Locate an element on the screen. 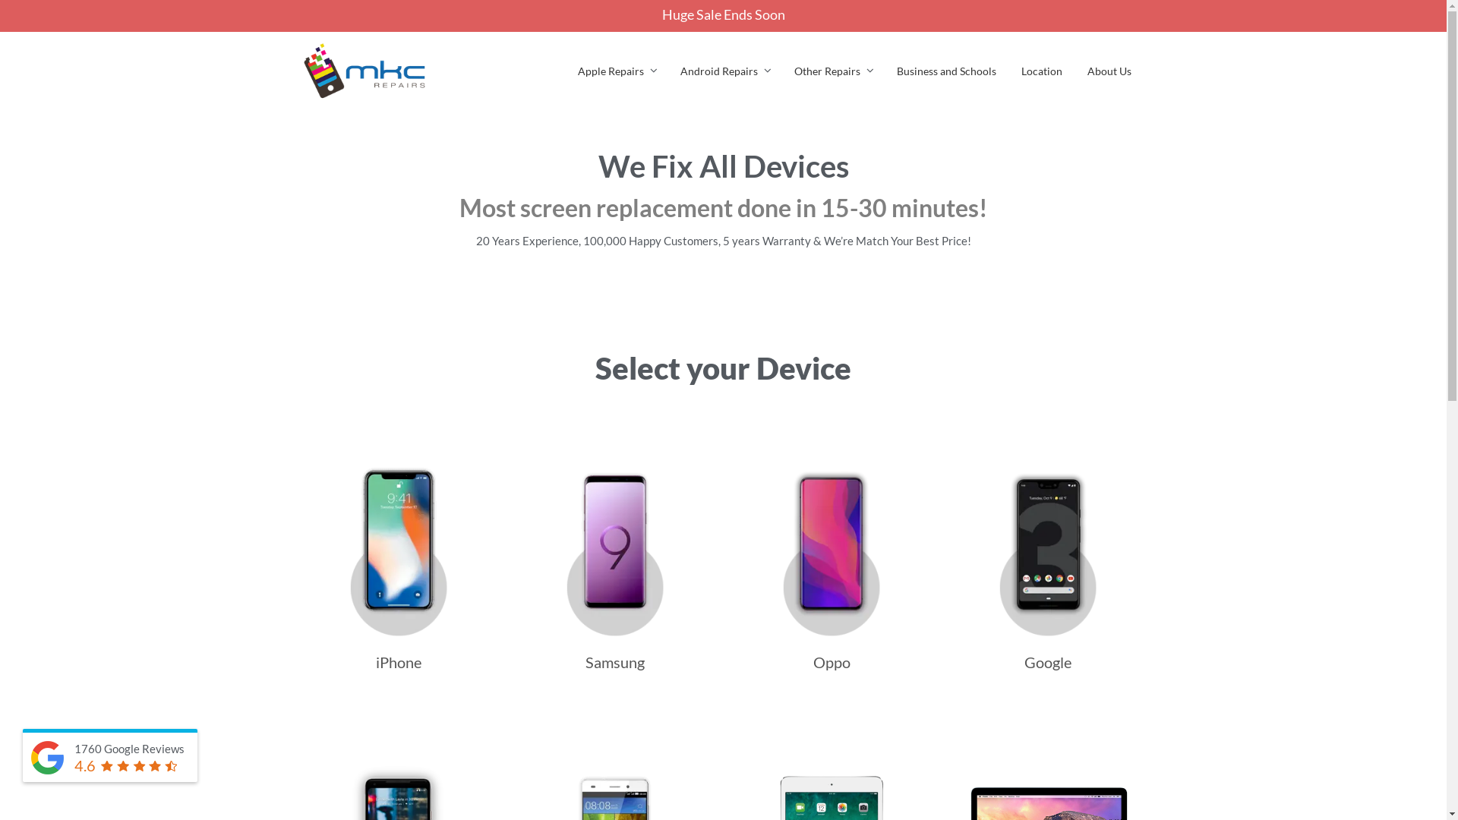  Oppo is located at coordinates (832, 563).